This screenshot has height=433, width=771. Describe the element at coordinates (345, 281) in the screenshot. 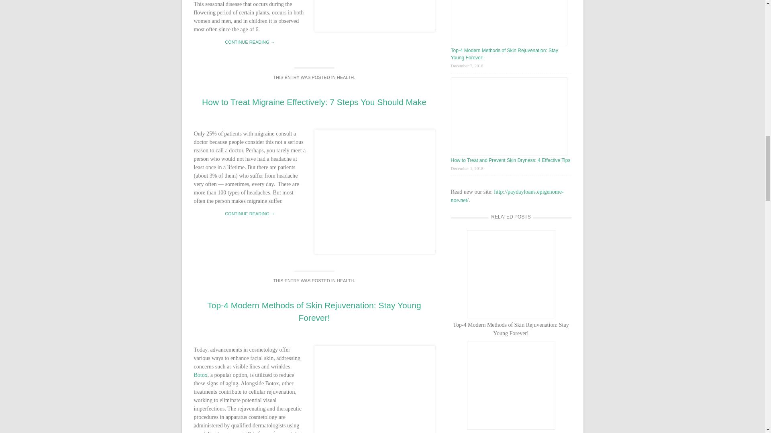

I see `HEALTH` at that location.